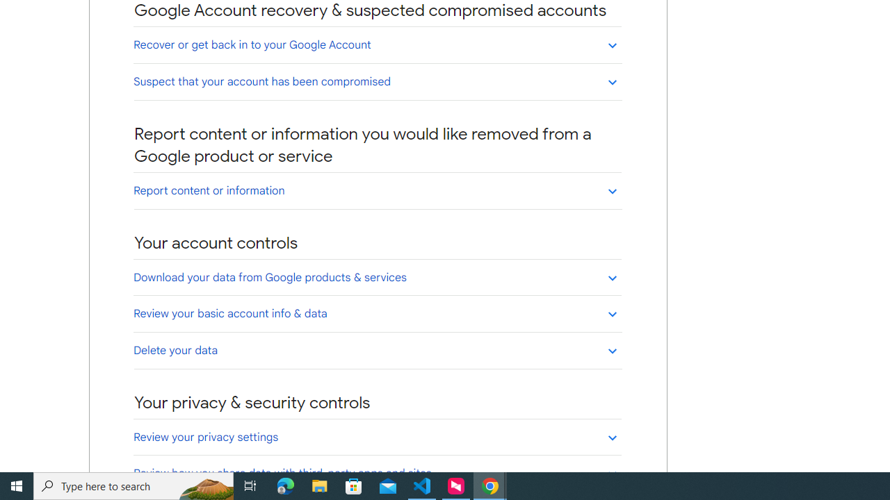  What do you see at coordinates (377, 350) in the screenshot?
I see `Delete your data` at bounding box center [377, 350].